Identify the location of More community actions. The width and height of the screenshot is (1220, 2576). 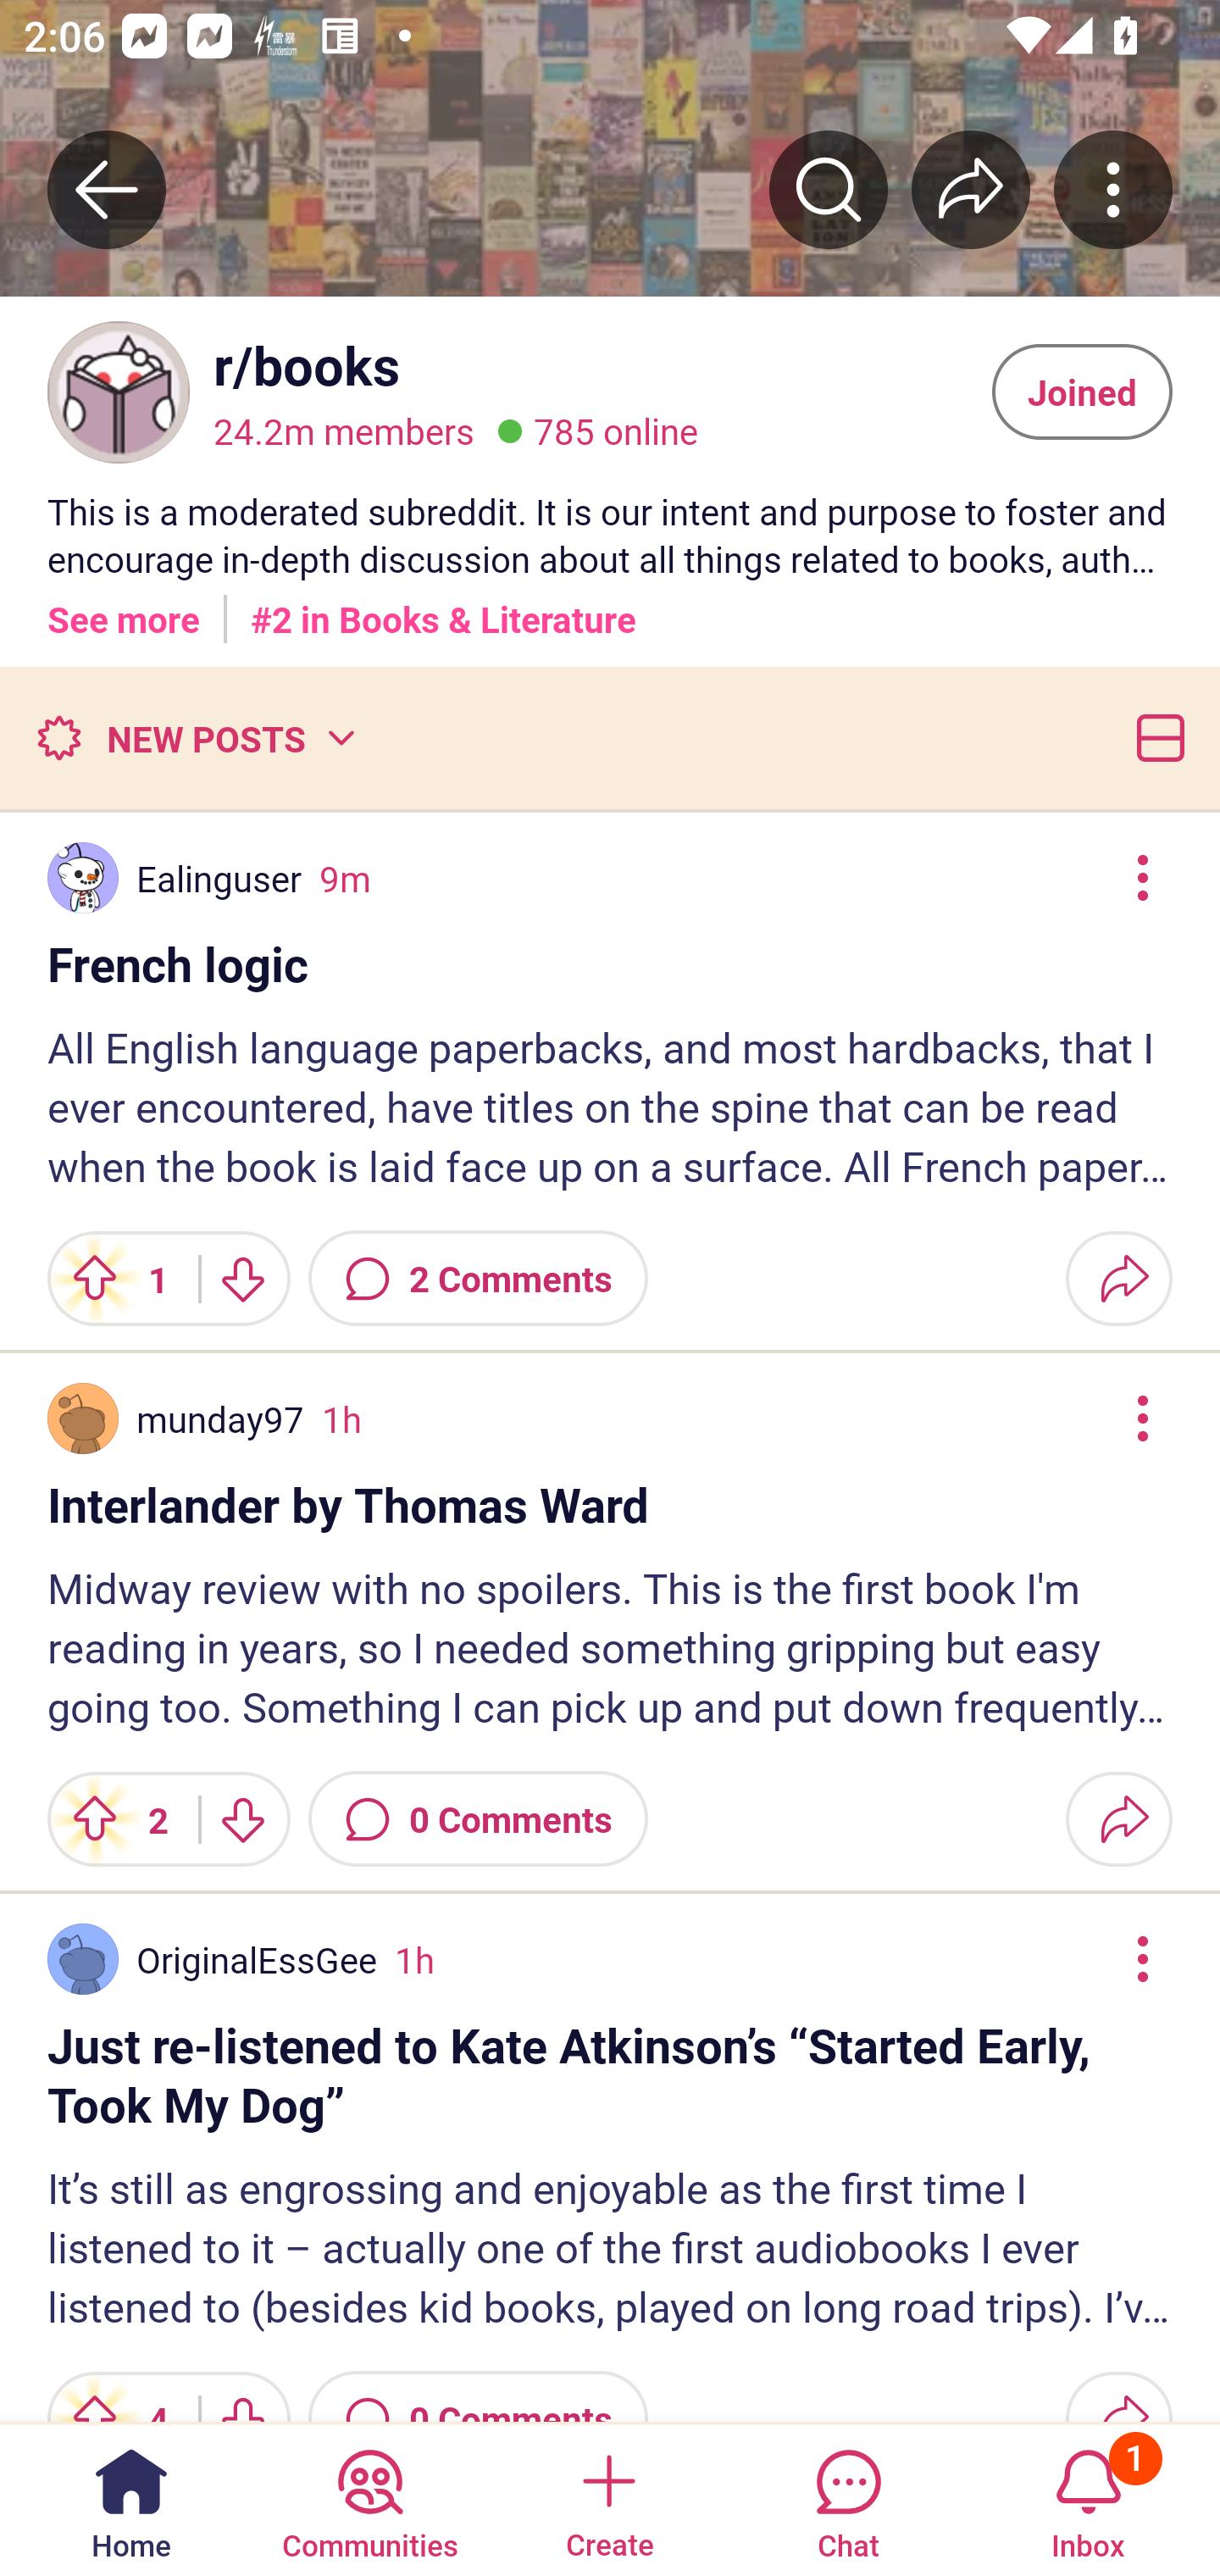
(1113, 189).